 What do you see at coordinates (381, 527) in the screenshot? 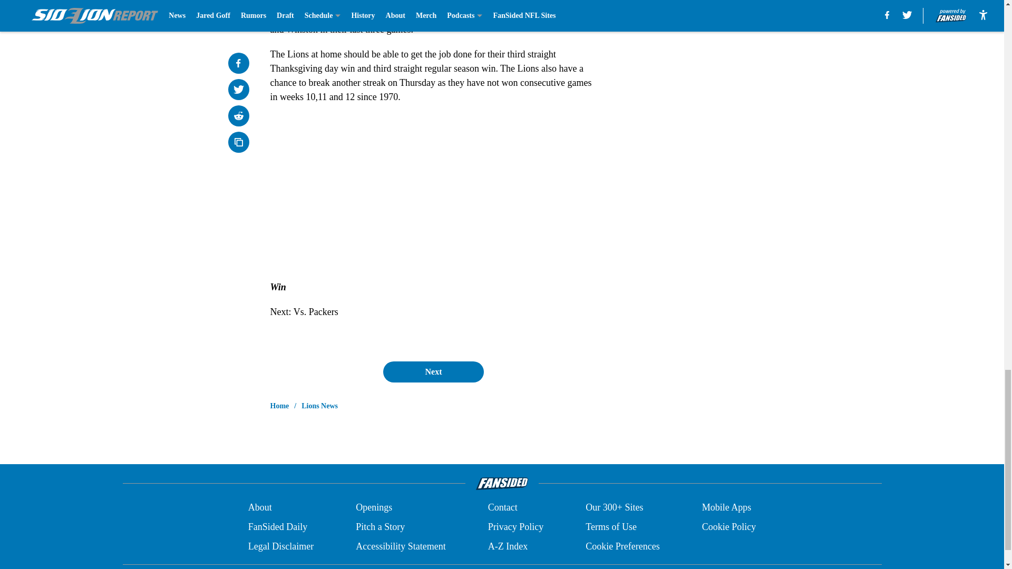
I see `Pitch a Story` at bounding box center [381, 527].